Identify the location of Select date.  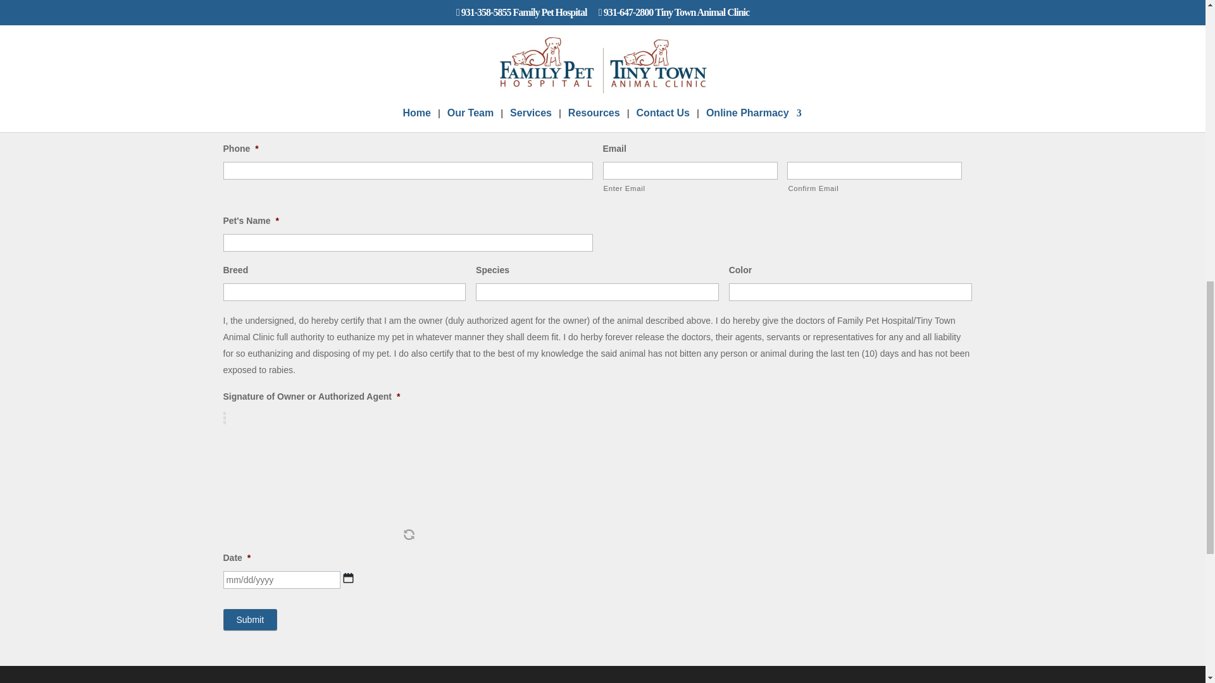
(348, 578).